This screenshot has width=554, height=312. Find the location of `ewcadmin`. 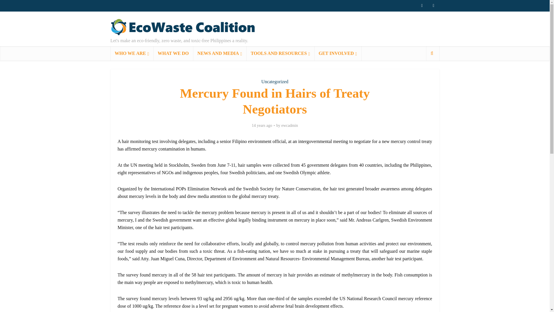

ewcadmin is located at coordinates (290, 125).